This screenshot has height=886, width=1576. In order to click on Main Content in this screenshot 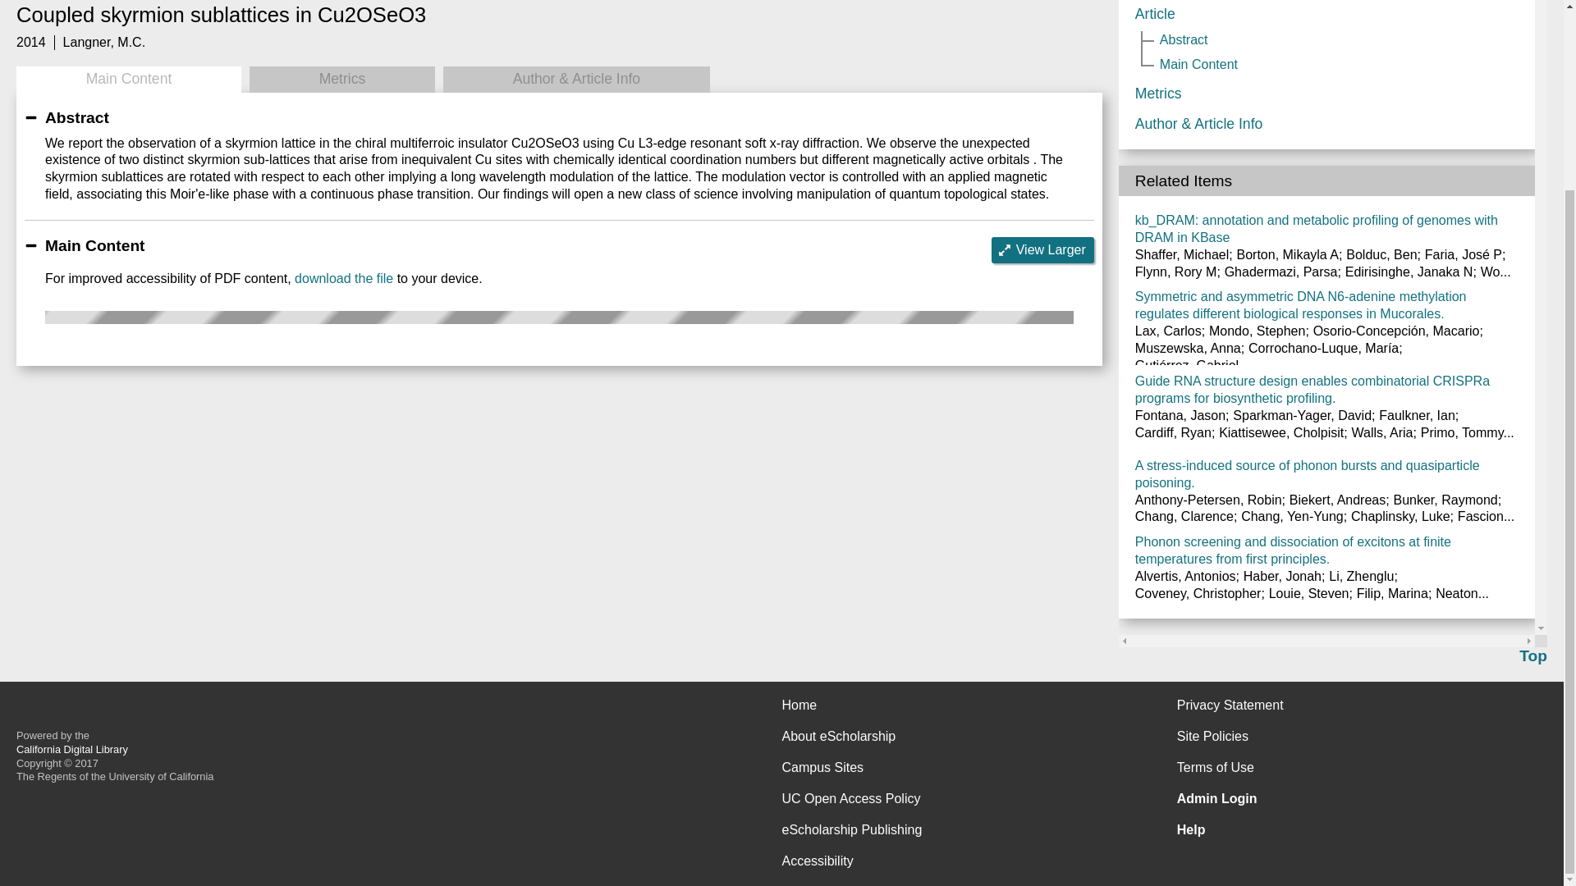, I will do `click(128, 80)`.